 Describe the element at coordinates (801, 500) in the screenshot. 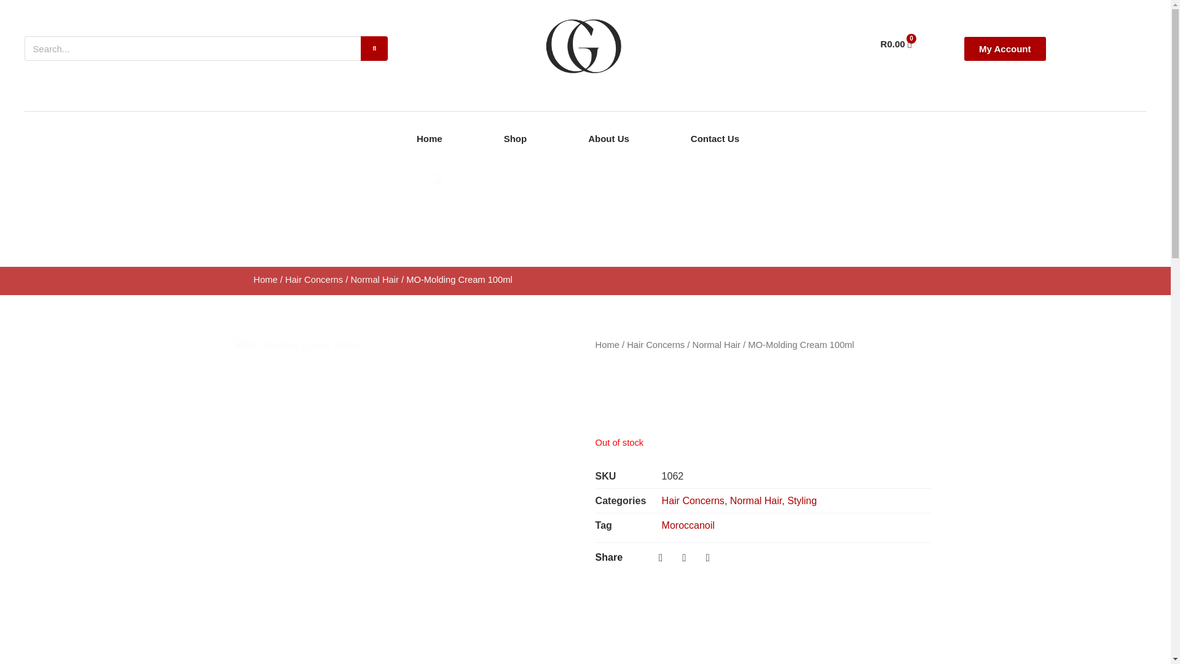

I see `Styling` at that location.